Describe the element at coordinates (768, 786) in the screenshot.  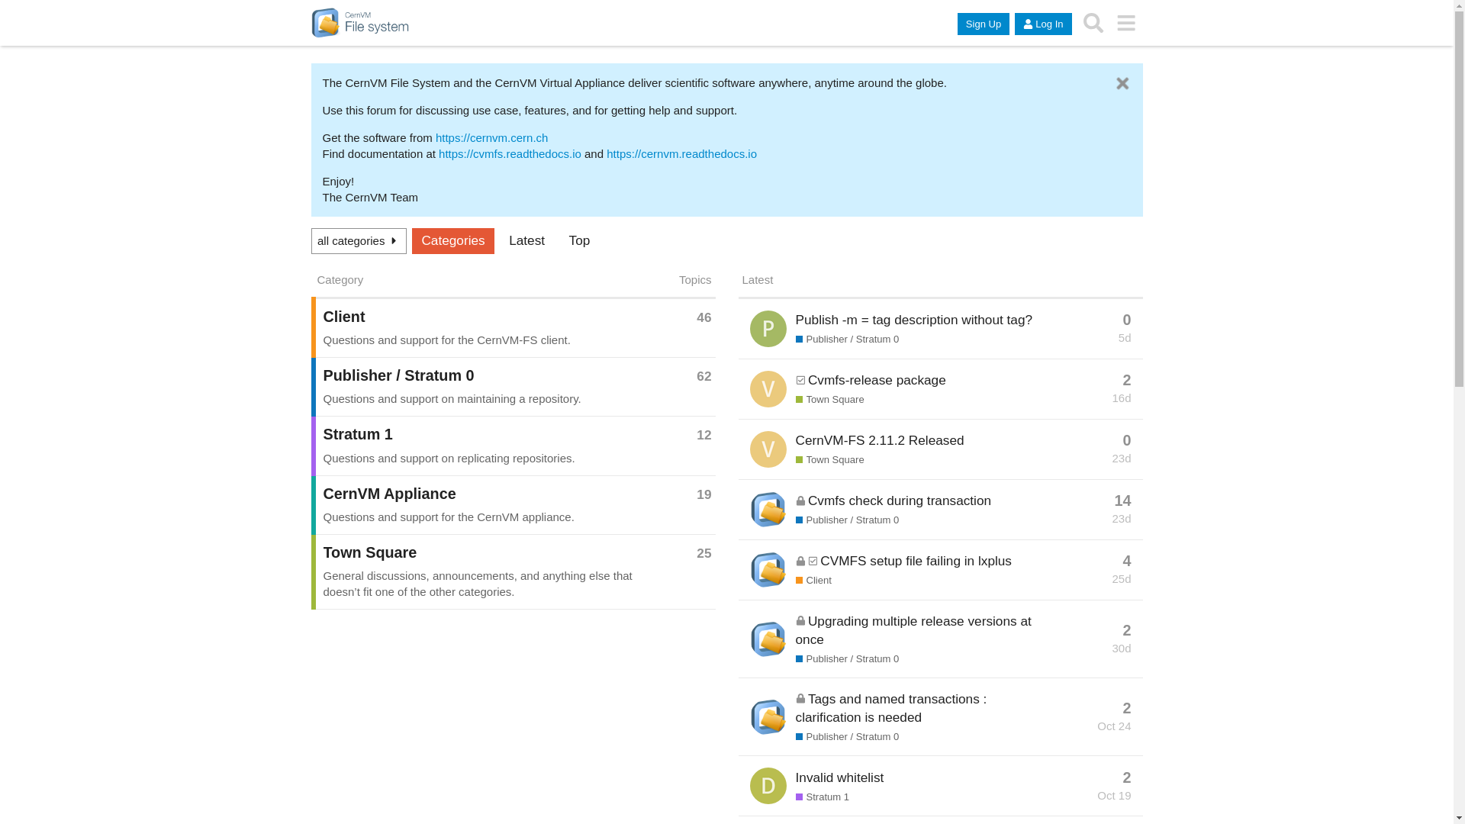
I see `dwd` at that location.